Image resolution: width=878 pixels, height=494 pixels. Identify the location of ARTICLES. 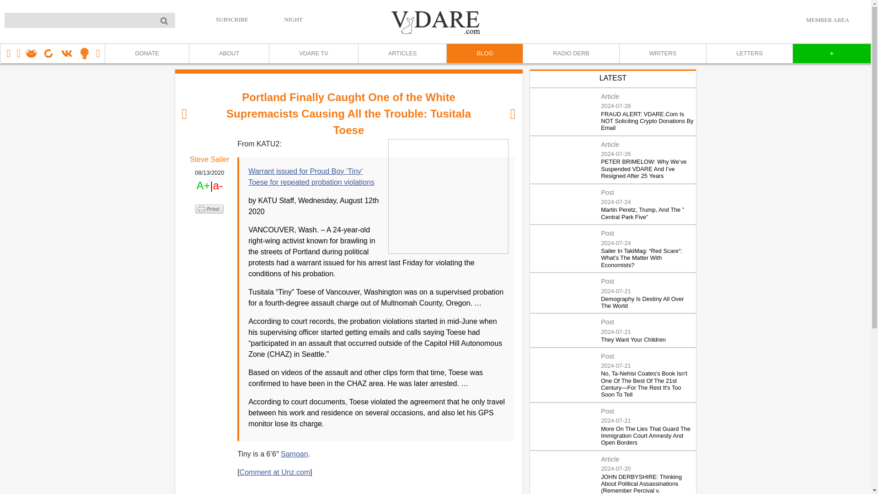
(402, 54).